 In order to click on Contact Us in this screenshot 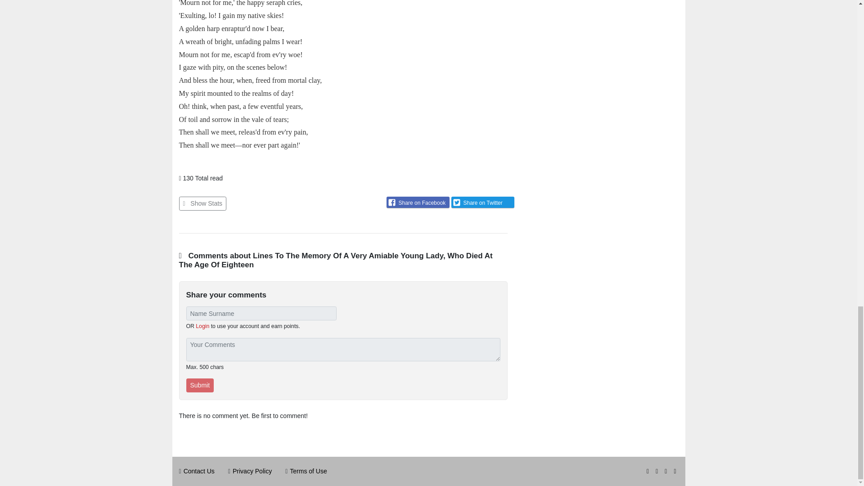, I will do `click(199, 471)`.